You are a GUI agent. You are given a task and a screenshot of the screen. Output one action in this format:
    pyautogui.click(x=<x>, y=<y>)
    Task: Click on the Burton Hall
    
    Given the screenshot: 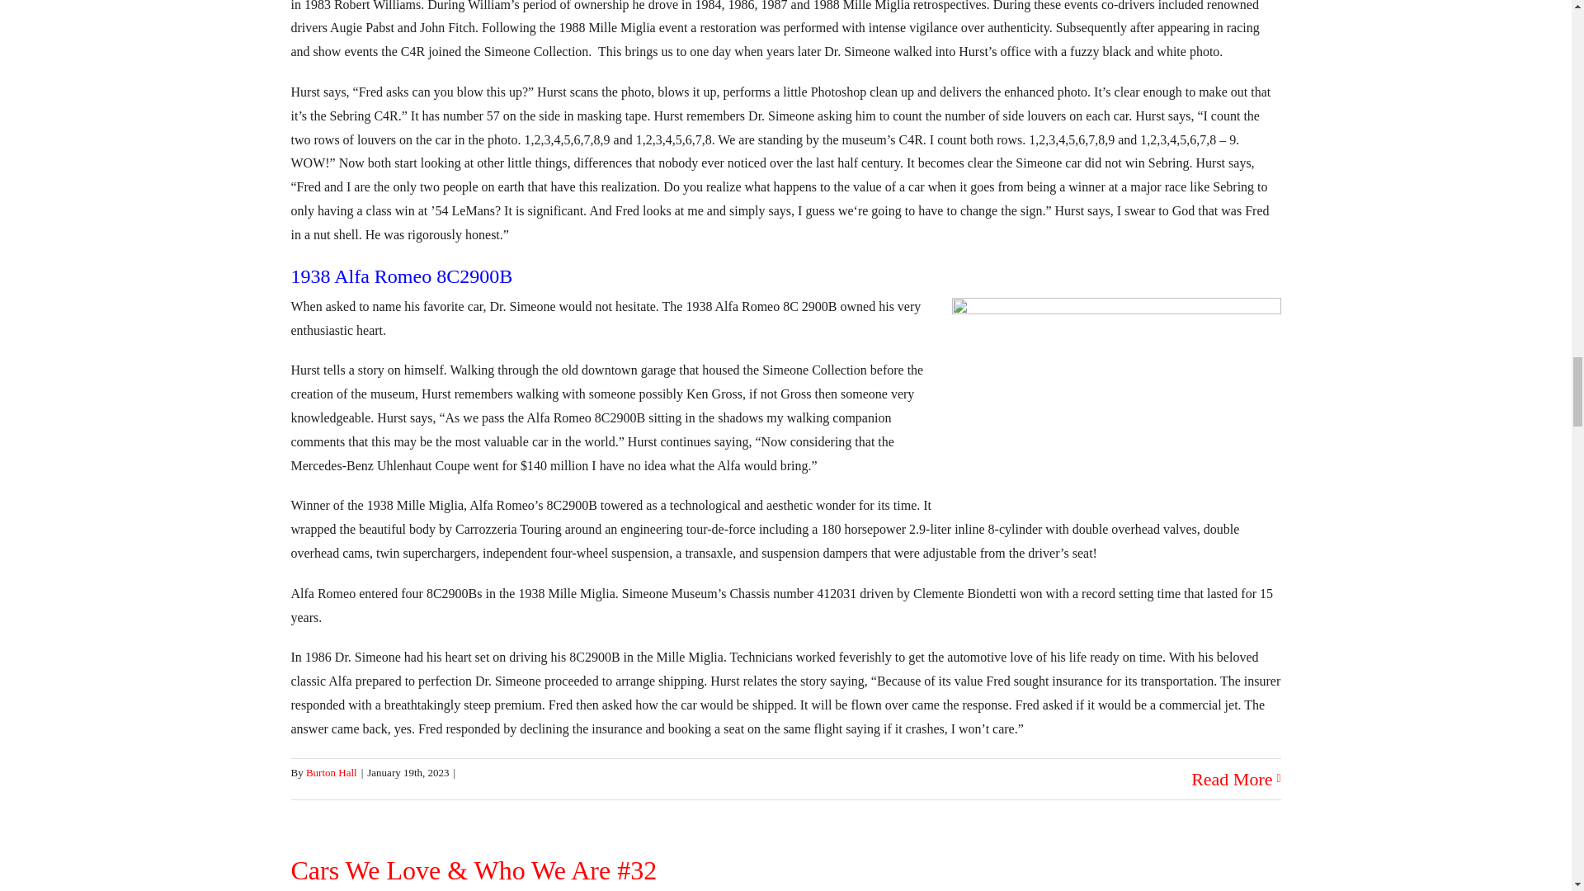 What is the action you would take?
    pyautogui.click(x=332, y=772)
    